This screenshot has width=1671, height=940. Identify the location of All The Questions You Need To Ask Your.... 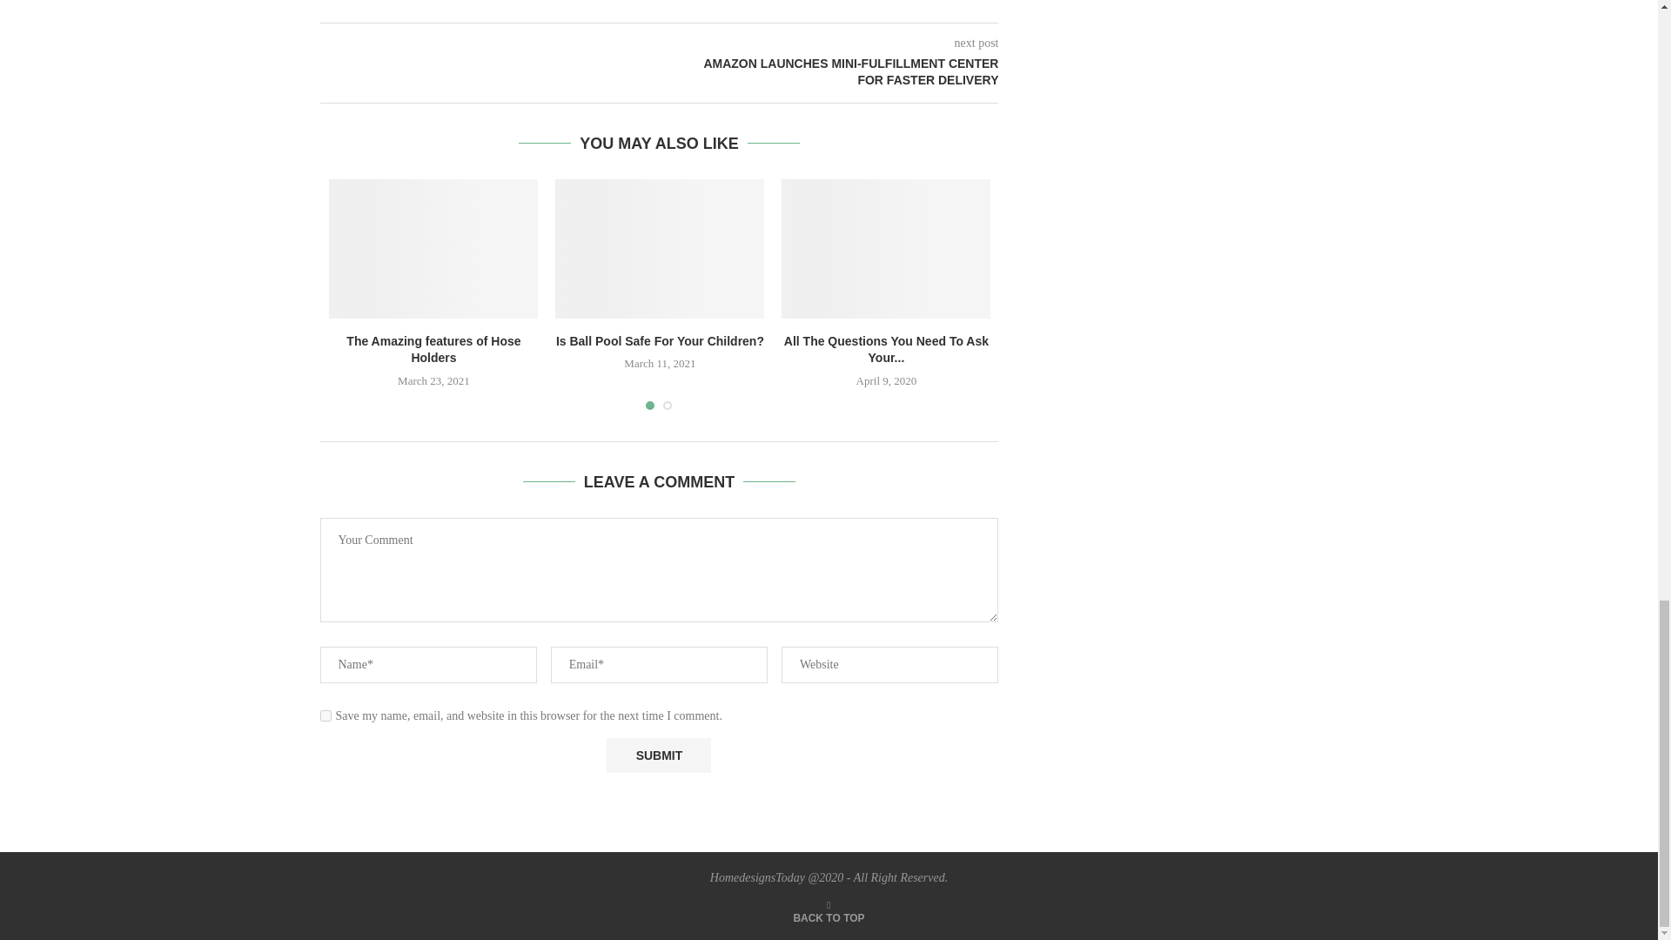
(886, 350).